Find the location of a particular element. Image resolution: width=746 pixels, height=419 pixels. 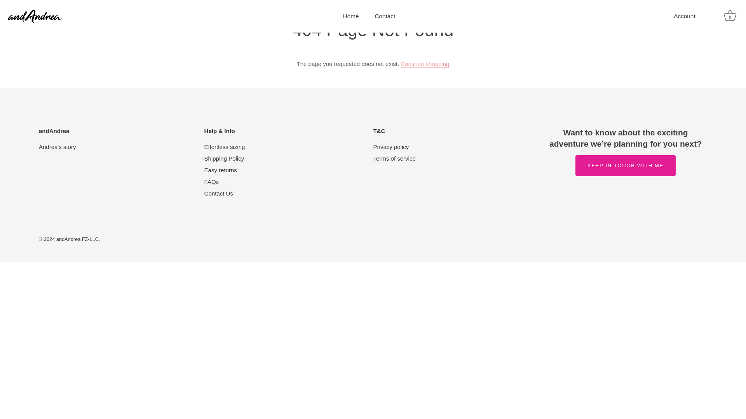

Account is located at coordinates (691, 16).